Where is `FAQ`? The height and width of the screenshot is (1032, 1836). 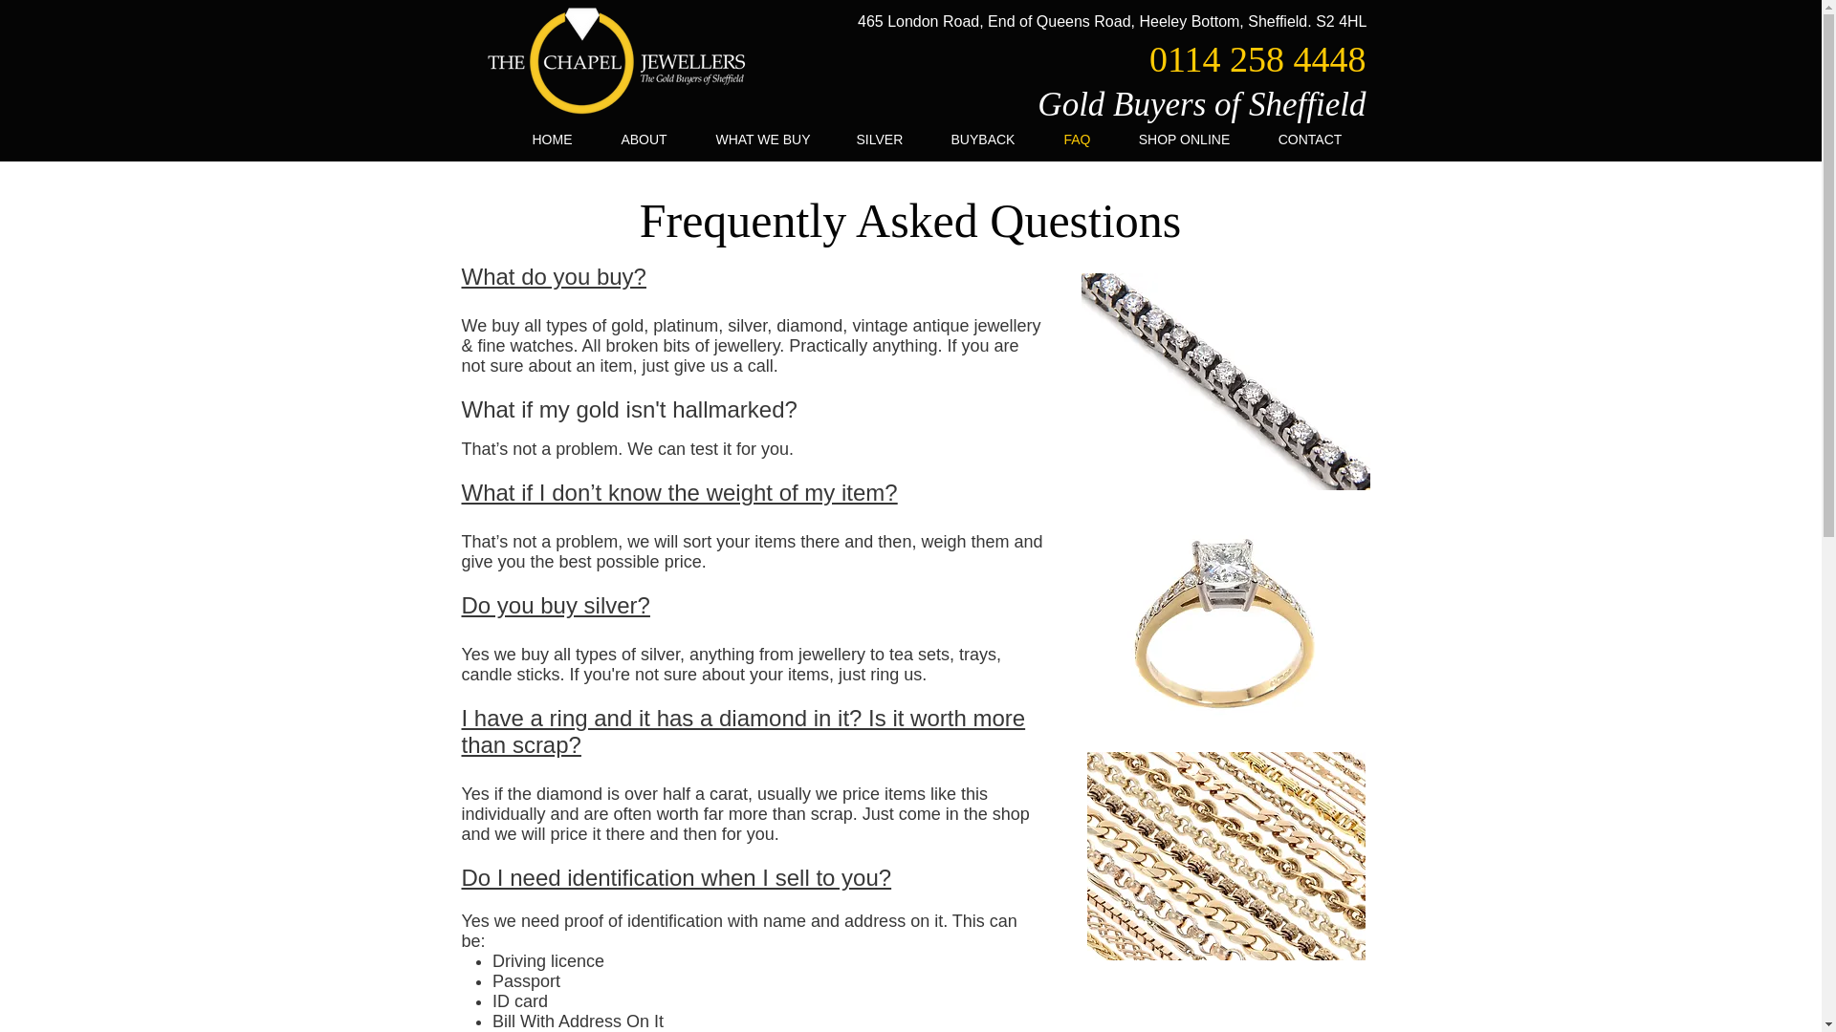 FAQ is located at coordinates (1077, 140).